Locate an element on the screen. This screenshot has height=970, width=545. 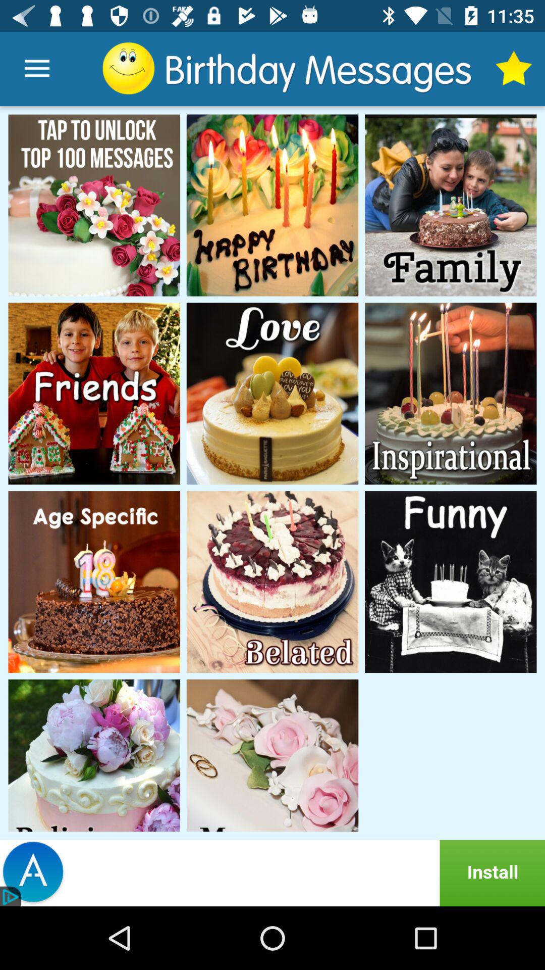
go to first option in second row is located at coordinates (94, 393).